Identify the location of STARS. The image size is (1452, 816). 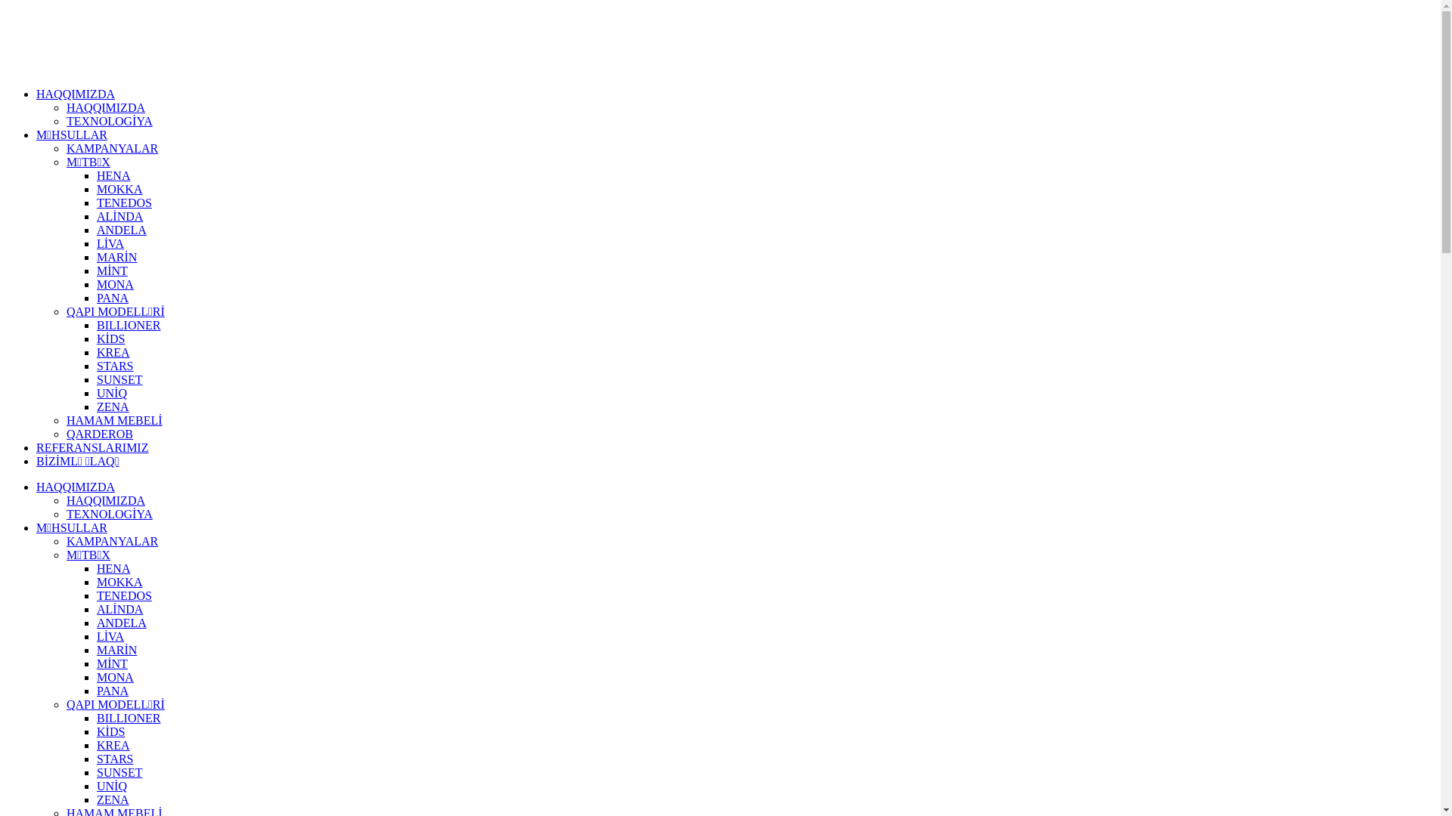
(115, 759).